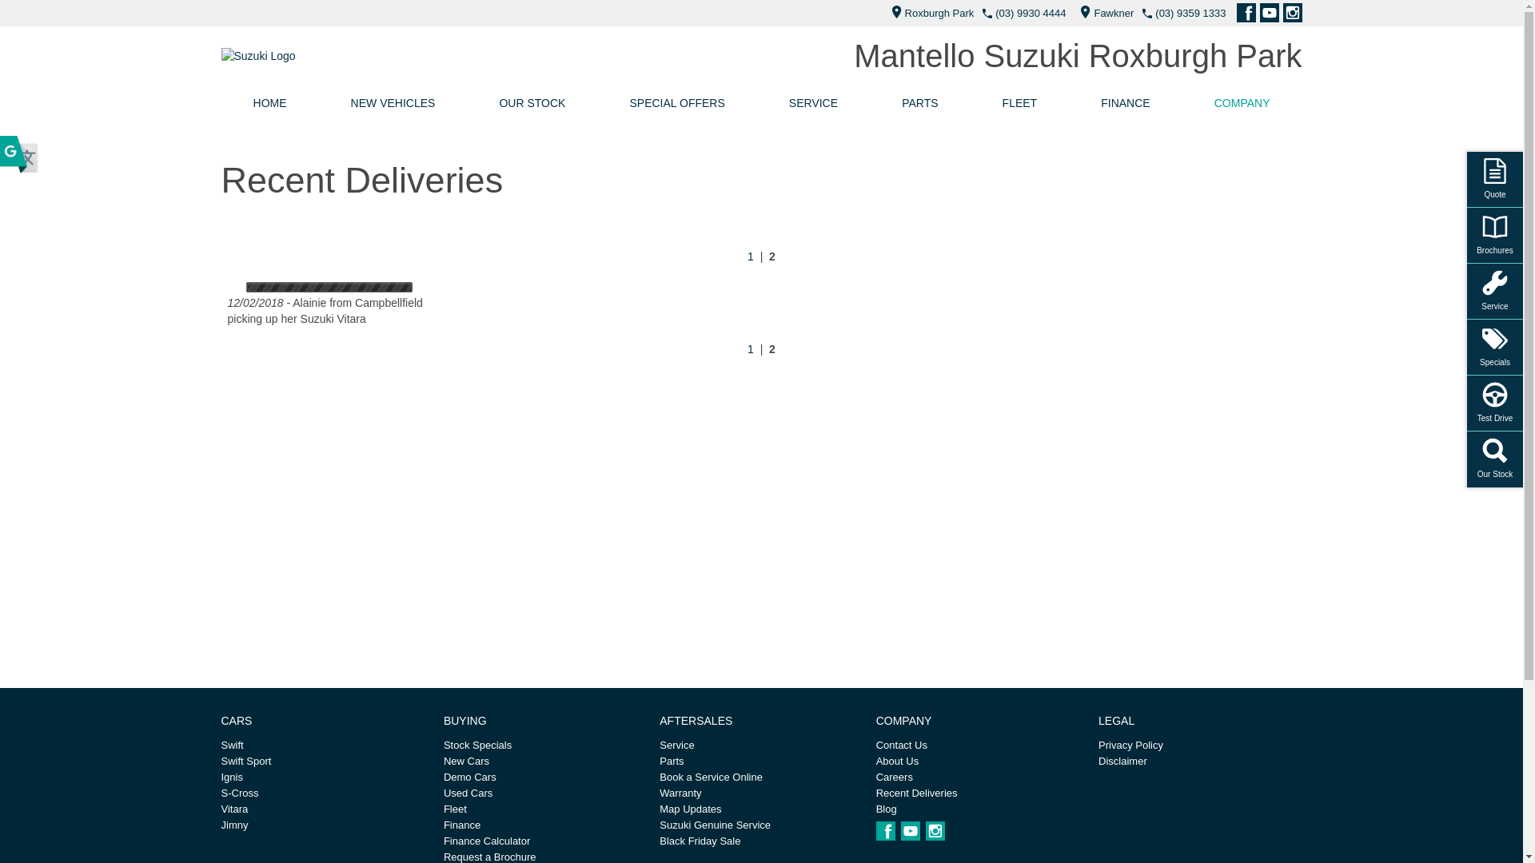 This screenshot has width=1535, height=863. I want to click on Instagram, so click(1292, 13).